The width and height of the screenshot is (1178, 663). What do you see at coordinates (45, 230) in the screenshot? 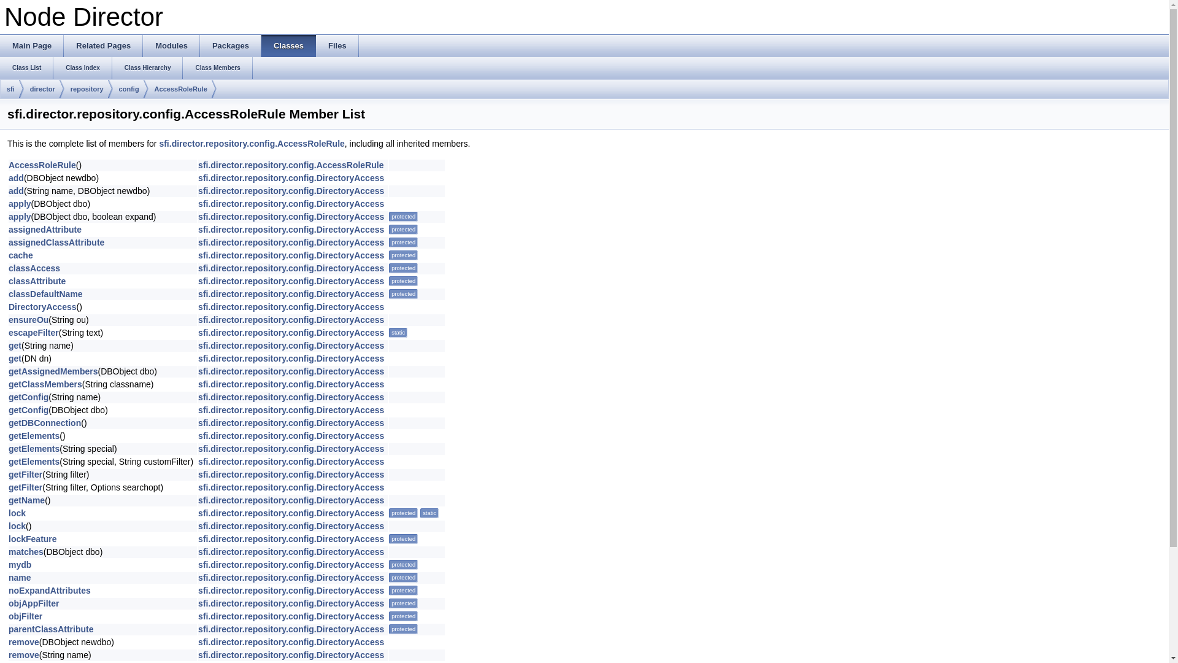
I see `assignedAttribute` at bounding box center [45, 230].